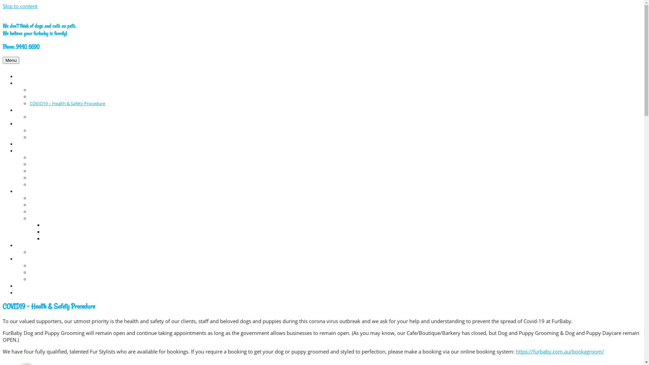 The height and width of the screenshot is (365, 649). What do you see at coordinates (95, 266) in the screenshot?
I see `Careers at FurBaby Dog and Puppy Daycare and Grooming Salon` at bounding box center [95, 266].